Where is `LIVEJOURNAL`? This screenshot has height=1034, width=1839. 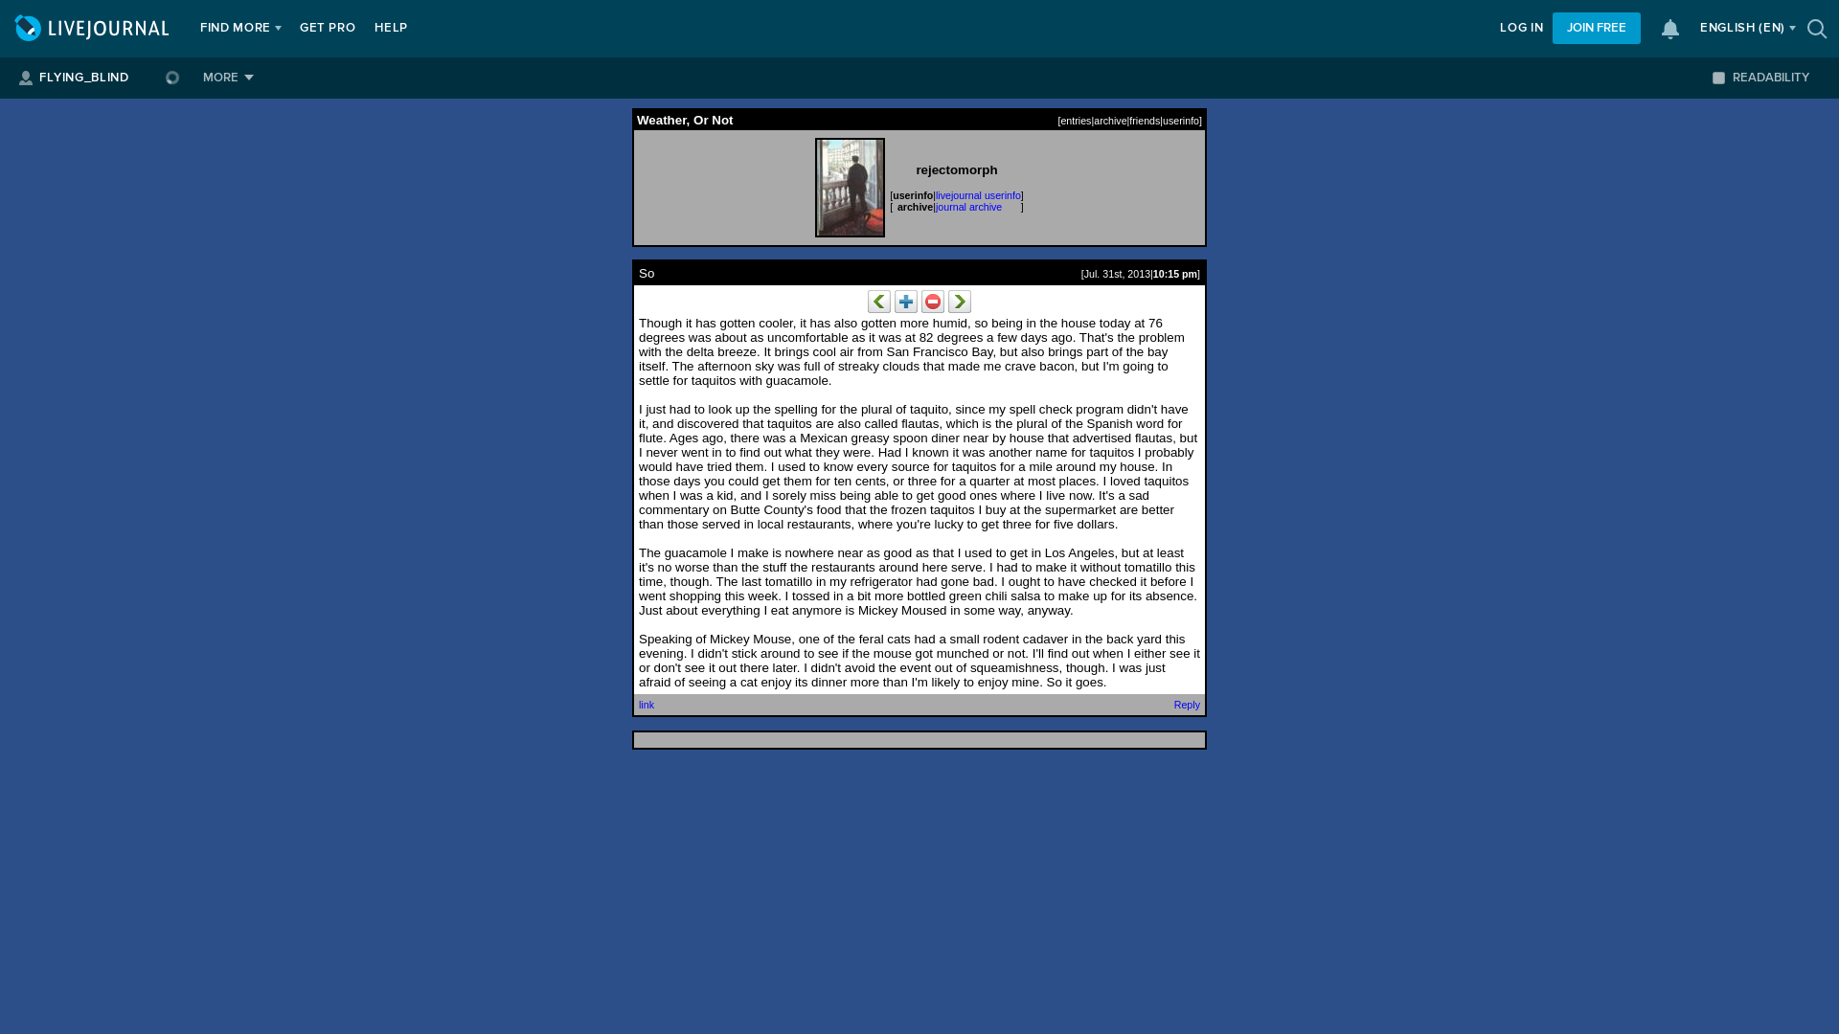 LIVEJOURNAL is located at coordinates (94, 29).